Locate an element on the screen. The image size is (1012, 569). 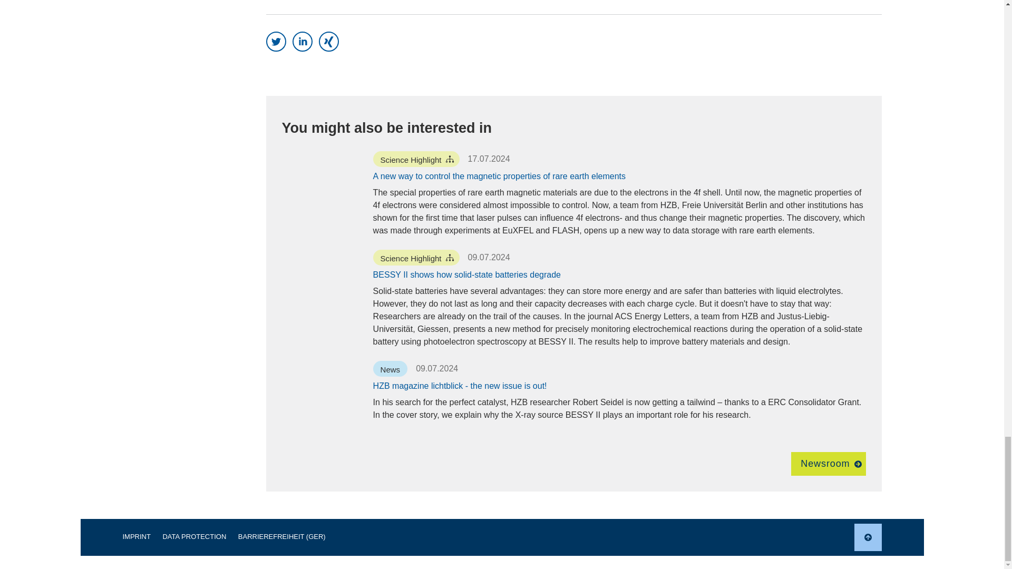
IMPRINT is located at coordinates (136, 536).